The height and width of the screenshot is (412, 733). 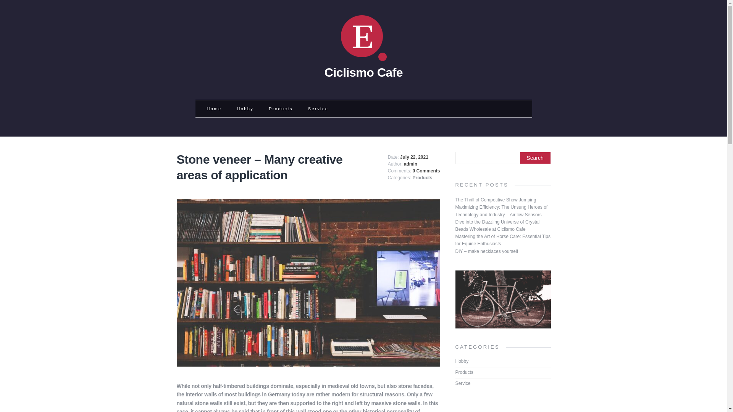 What do you see at coordinates (318, 108) in the screenshot?
I see `Service` at bounding box center [318, 108].